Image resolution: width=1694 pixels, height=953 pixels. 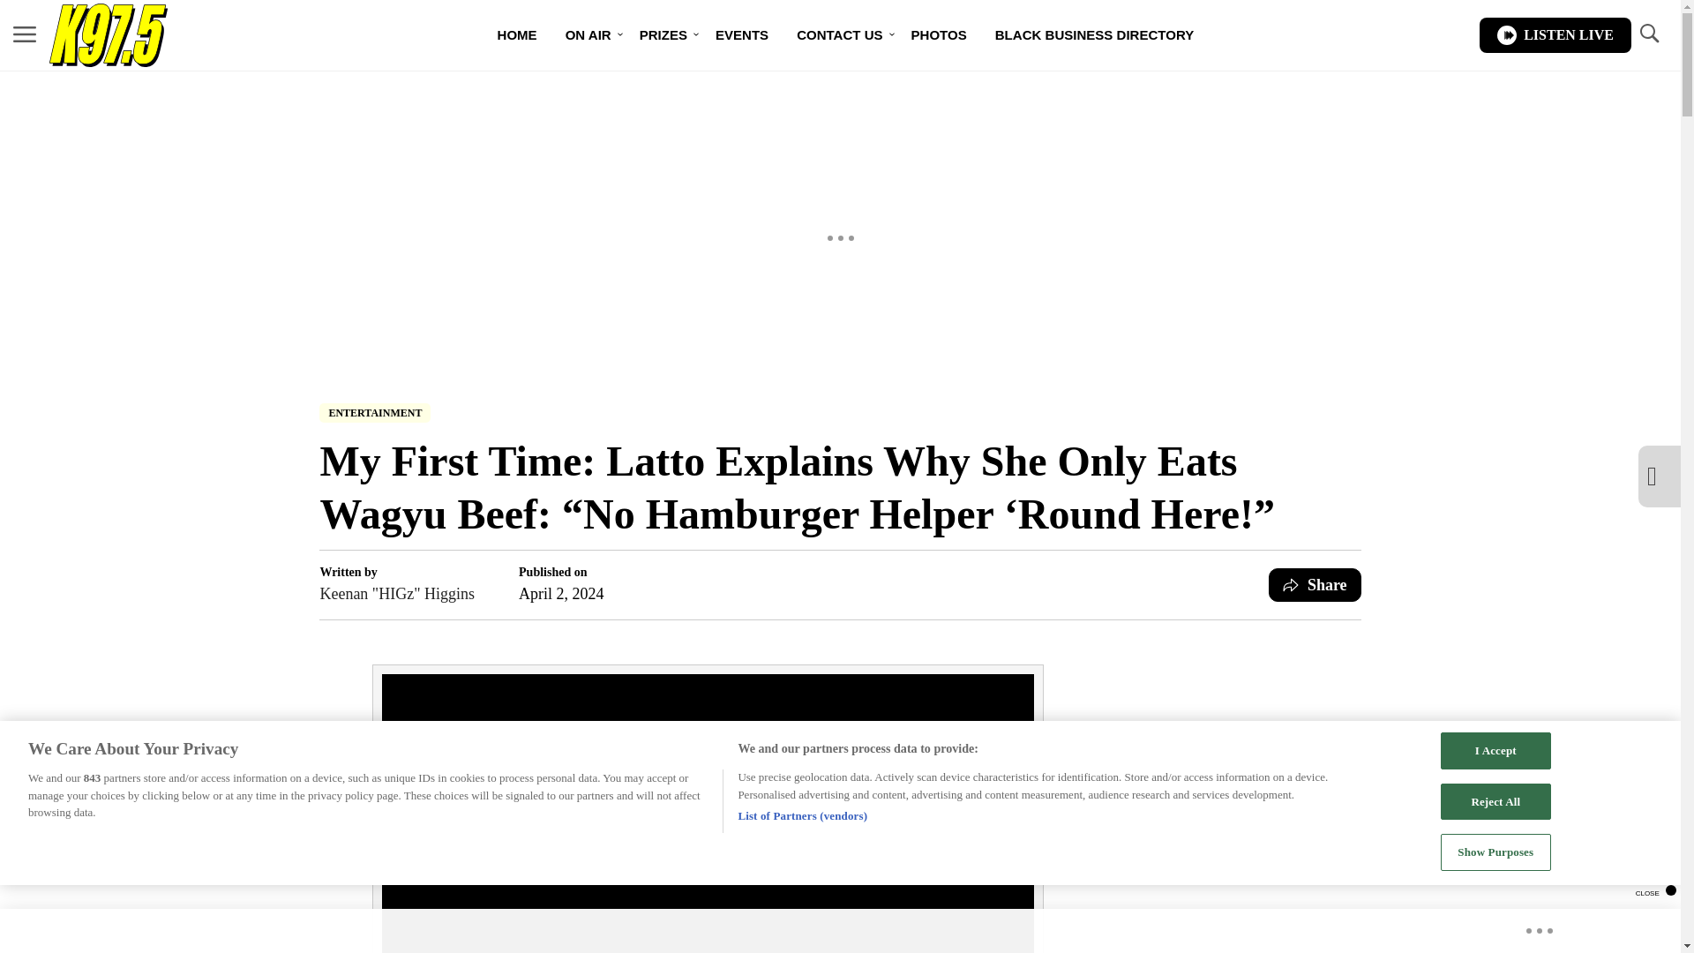 I want to click on TOGGLE SEARCH, so click(x=1648, y=34).